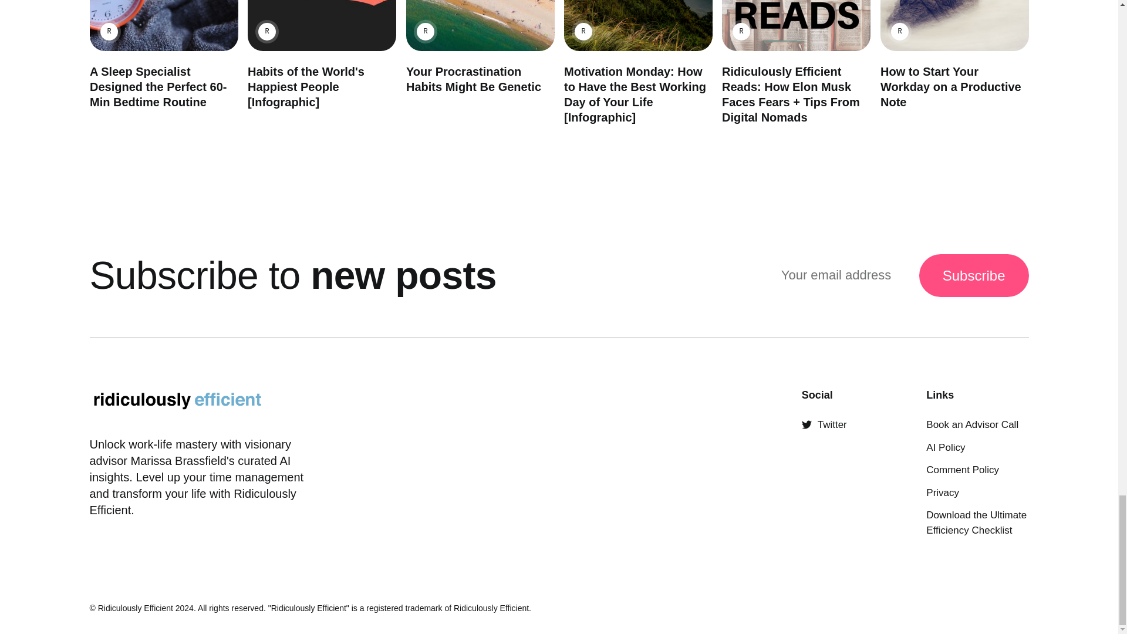 This screenshot has height=634, width=1127. What do you see at coordinates (425, 32) in the screenshot?
I see `Rosemina Nazarali` at bounding box center [425, 32].